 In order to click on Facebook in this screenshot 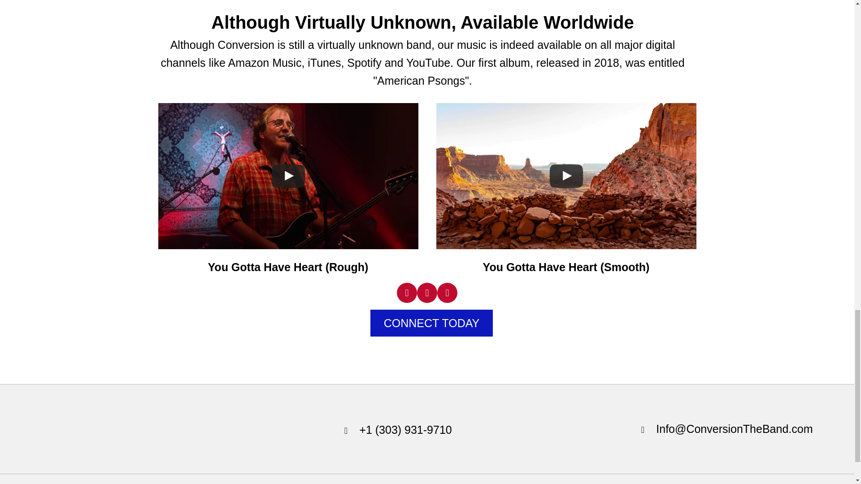, I will do `click(407, 293)`.